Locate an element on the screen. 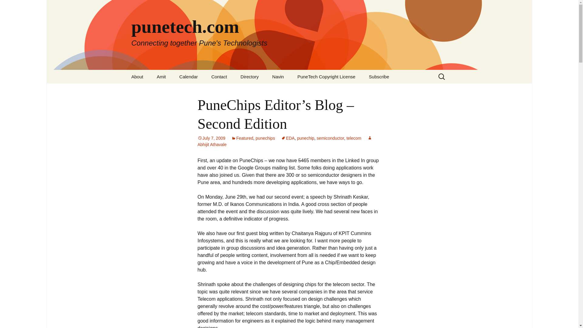  telecom is located at coordinates (354, 138).